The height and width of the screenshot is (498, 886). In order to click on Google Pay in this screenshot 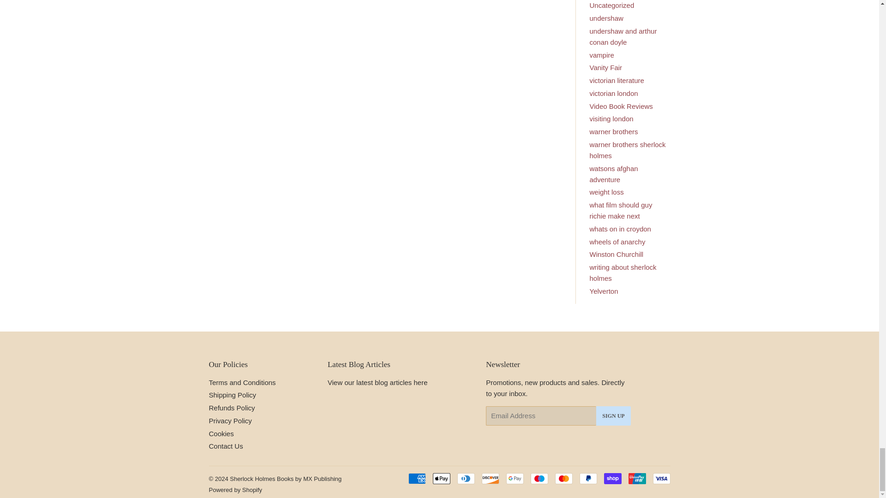, I will do `click(515, 479)`.